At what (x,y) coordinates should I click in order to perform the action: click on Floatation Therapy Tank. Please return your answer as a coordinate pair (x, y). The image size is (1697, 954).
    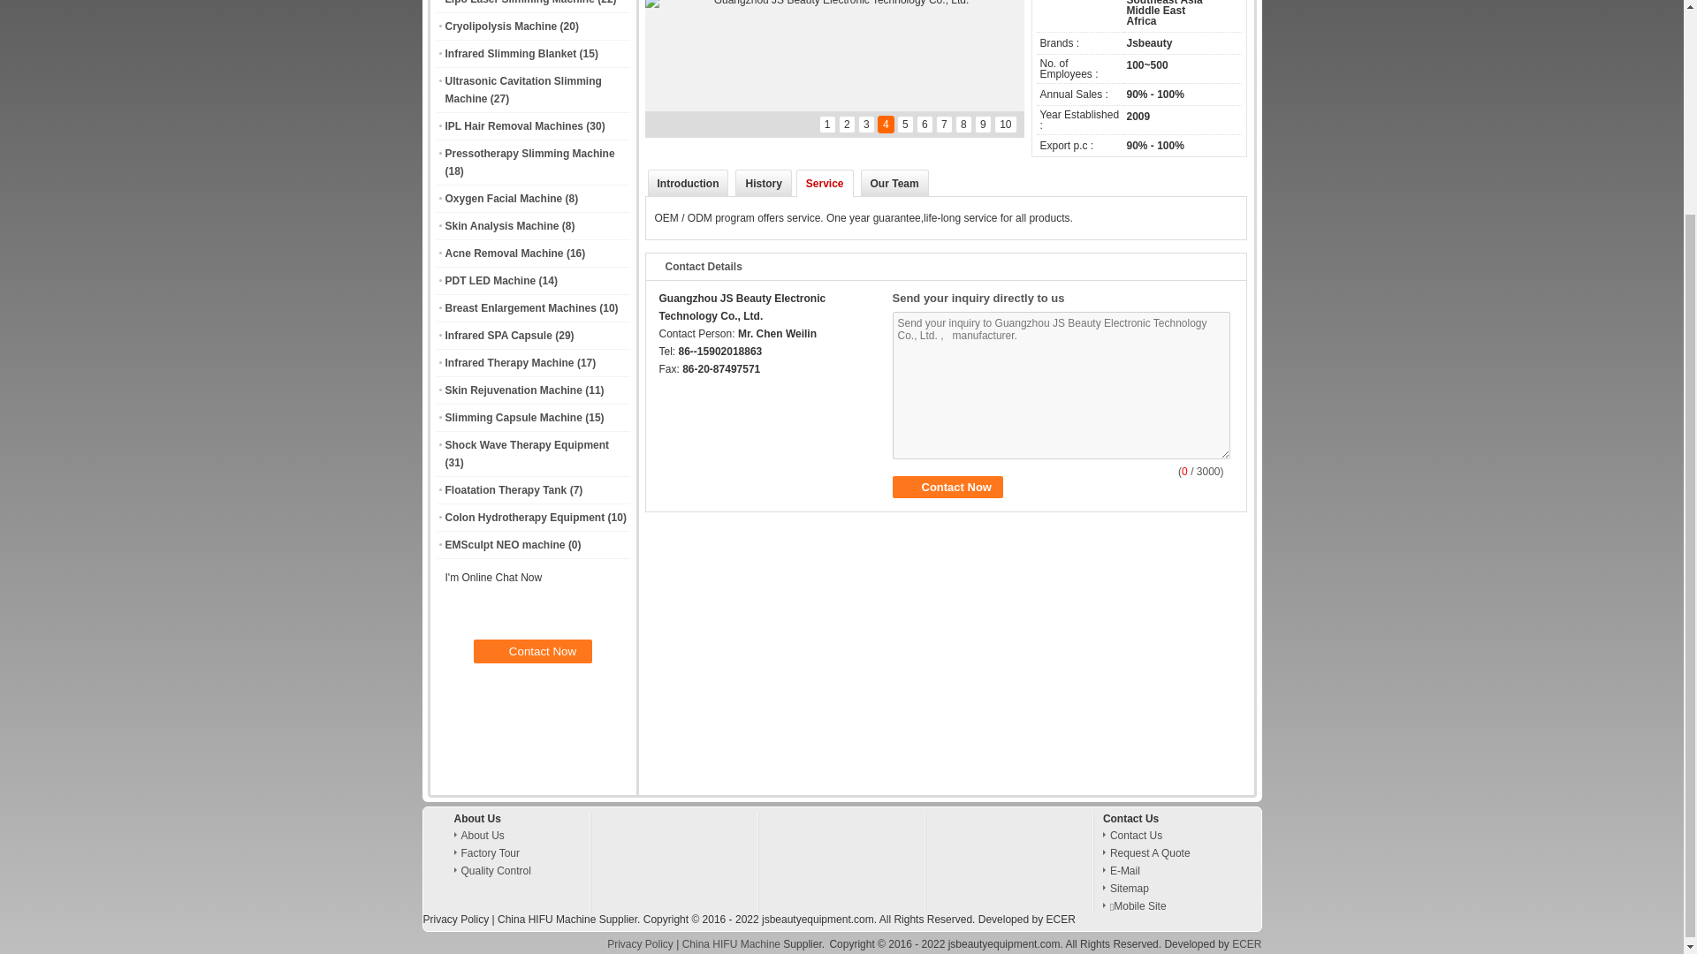
    Looking at the image, I should click on (506, 489).